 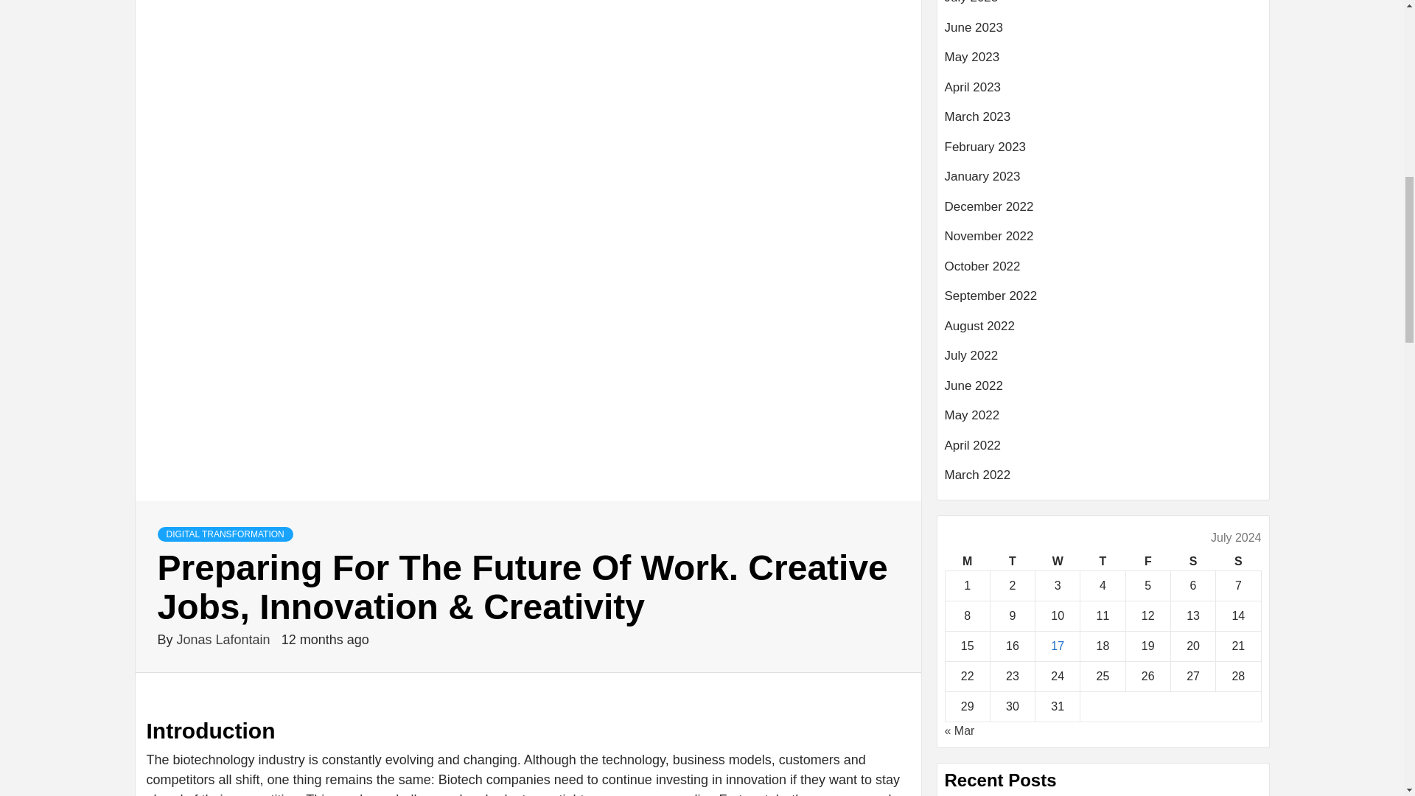 What do you see at coordinates (1103, 181) in the screenshot?
I see `January 2023` at bounding box center [1103, 181].